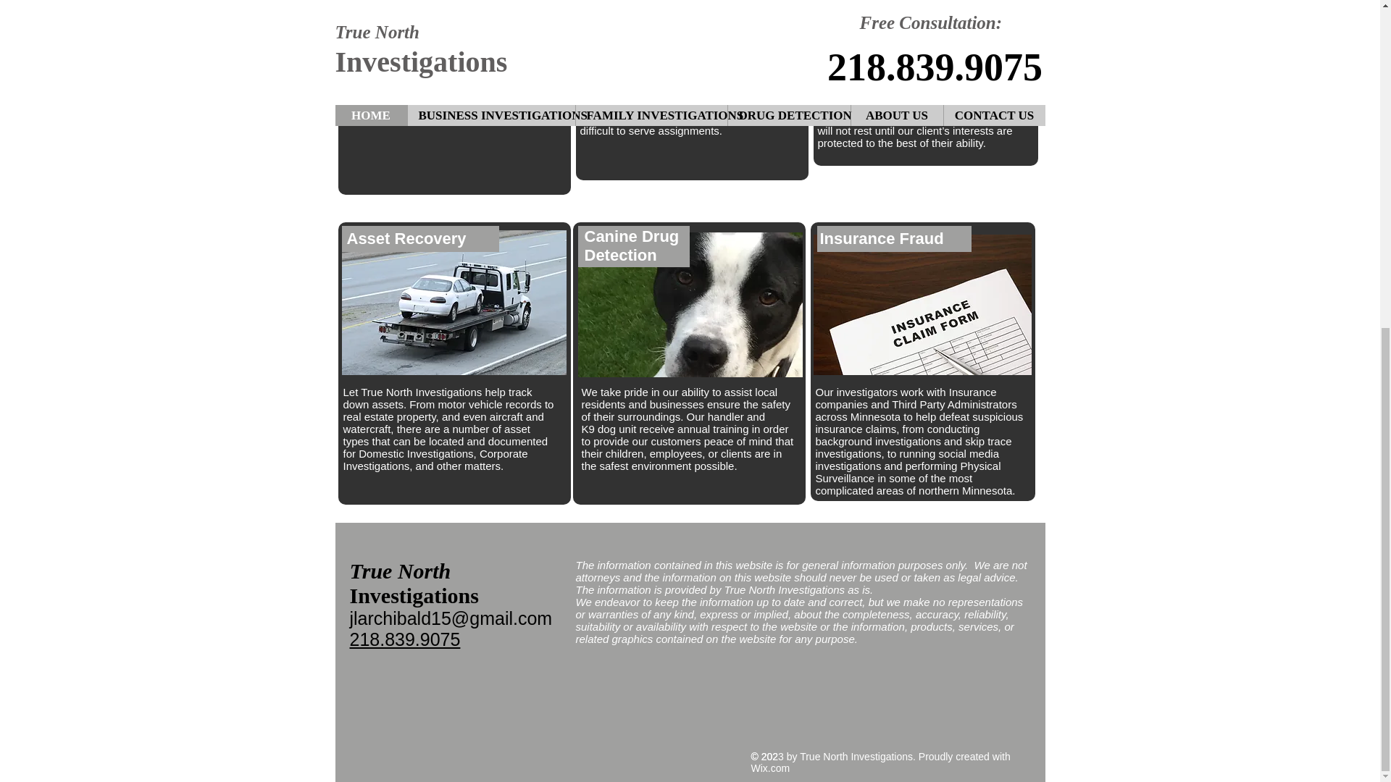 The width and height of the screenshot is (1391, 782). I want to click on Elder Justice Coalition, so click(414, 106).